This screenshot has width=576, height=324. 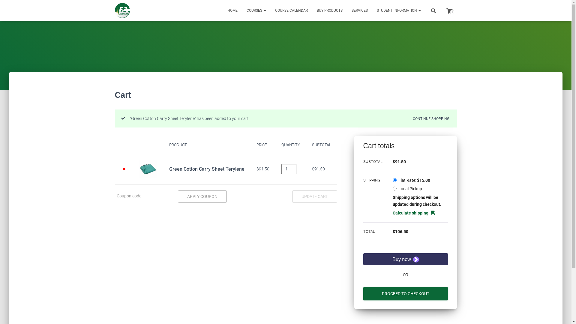 I want to click on Green Cotton Carry Sheet Terylene, so click(x=207, y=169).